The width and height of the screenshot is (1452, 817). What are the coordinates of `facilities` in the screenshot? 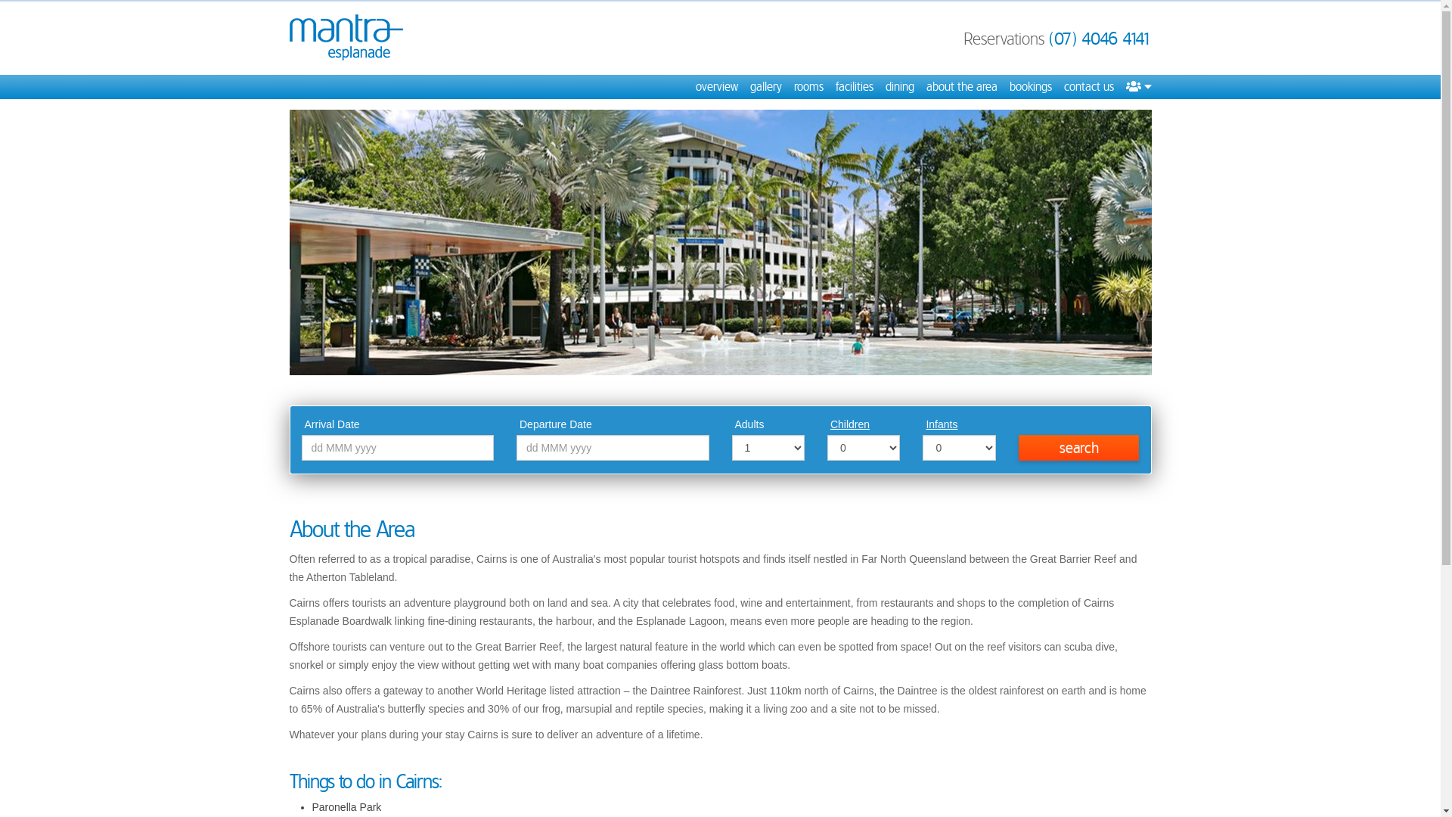 It's located at (854, 87).